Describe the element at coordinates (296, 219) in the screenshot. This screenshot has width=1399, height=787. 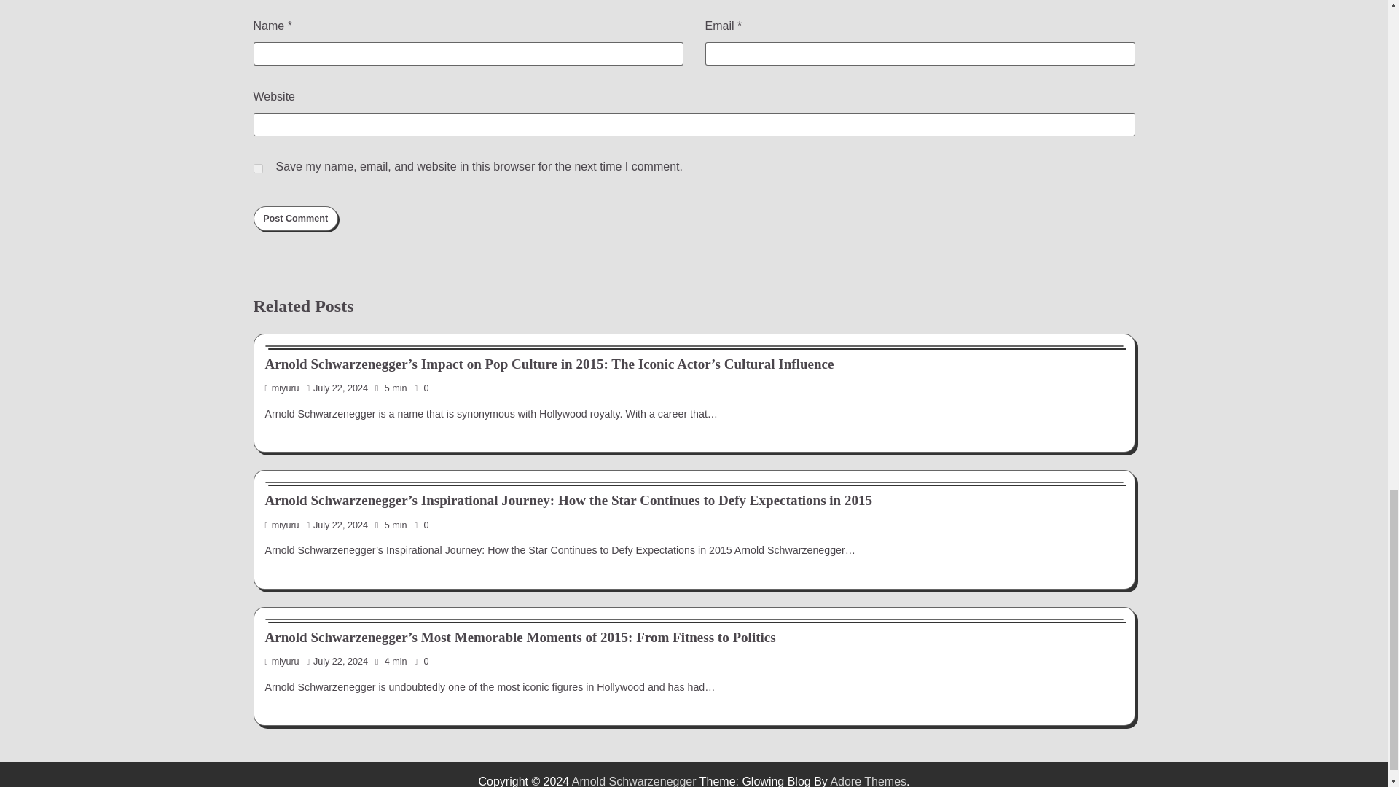
I see `Post Comment` at that location.